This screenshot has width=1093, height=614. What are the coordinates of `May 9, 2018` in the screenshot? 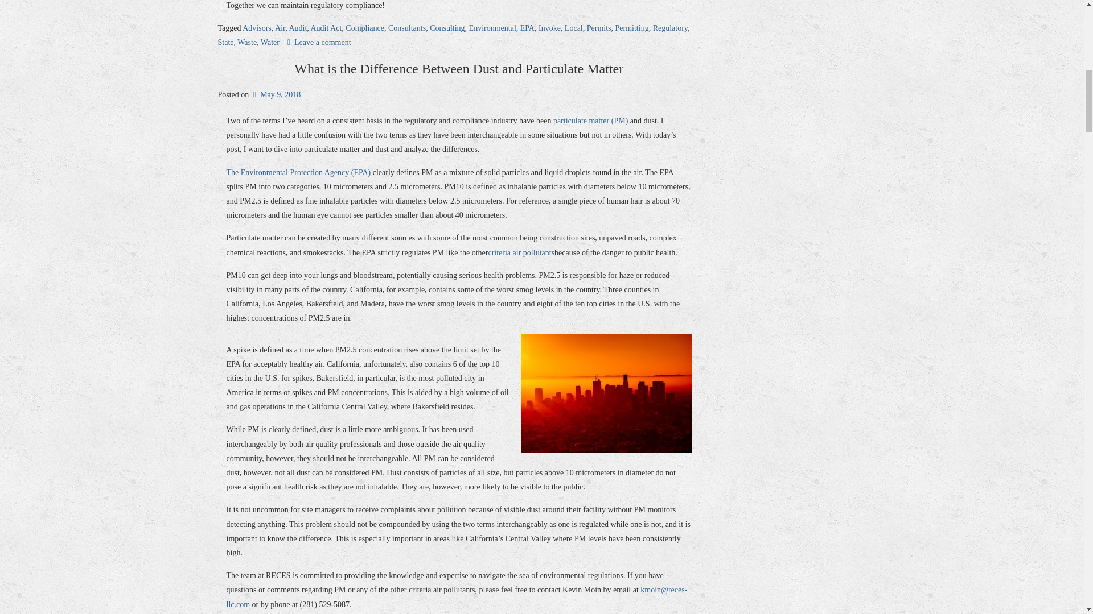 It's located at (276, 94).